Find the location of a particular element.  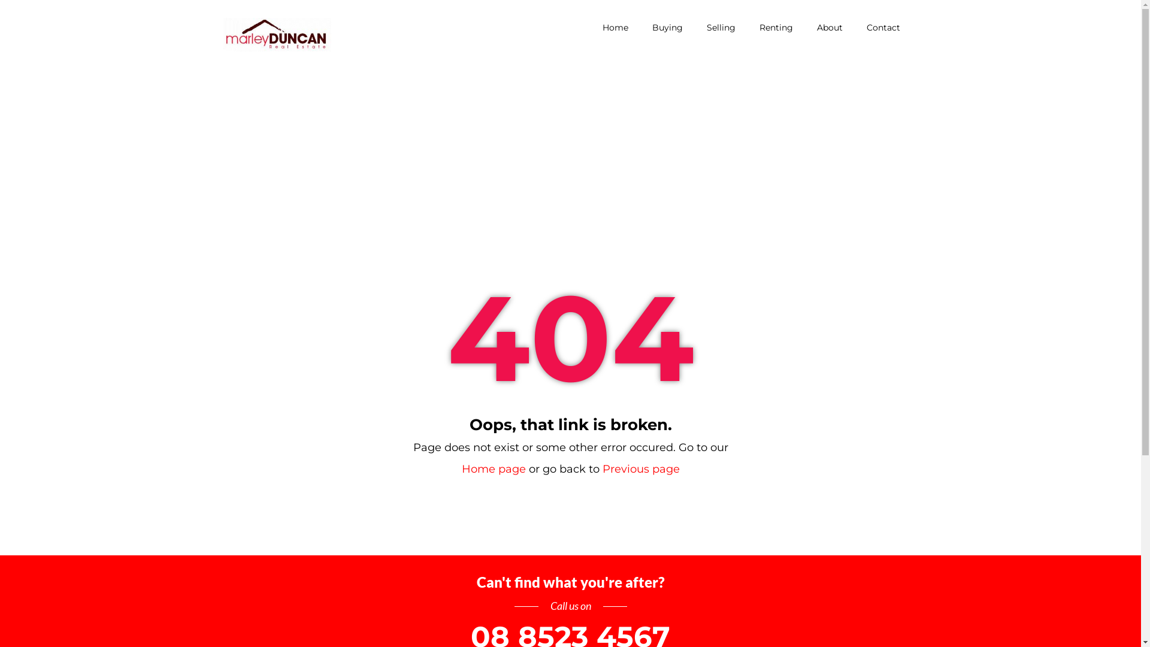

Contact is located at coordinates (883, 28).